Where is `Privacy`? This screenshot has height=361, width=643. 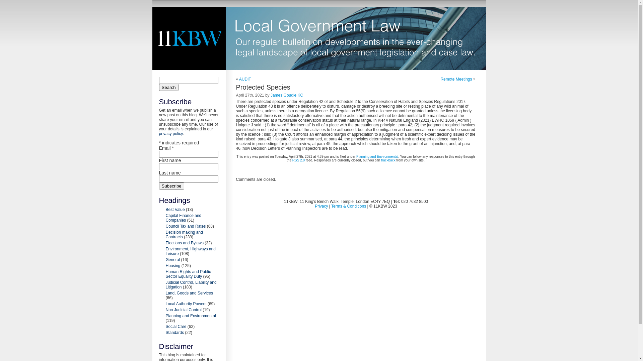 Privacy is located at coordinates (321, 206).